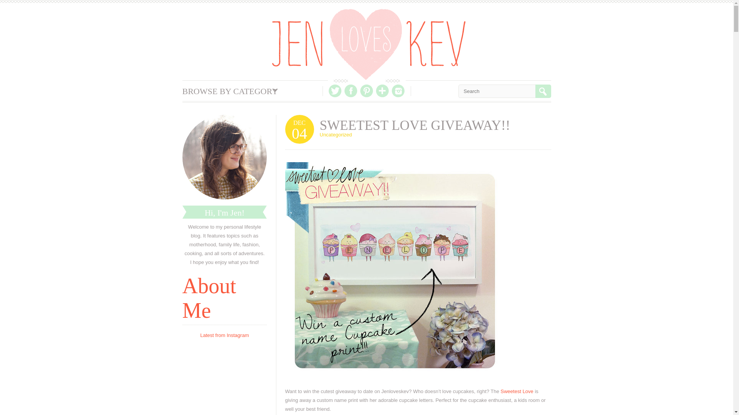 The width and height of the screenshot is (739, 415). Describe the element at coordinates (350, 91) in the screenshot. I see `Facebook` at that location.